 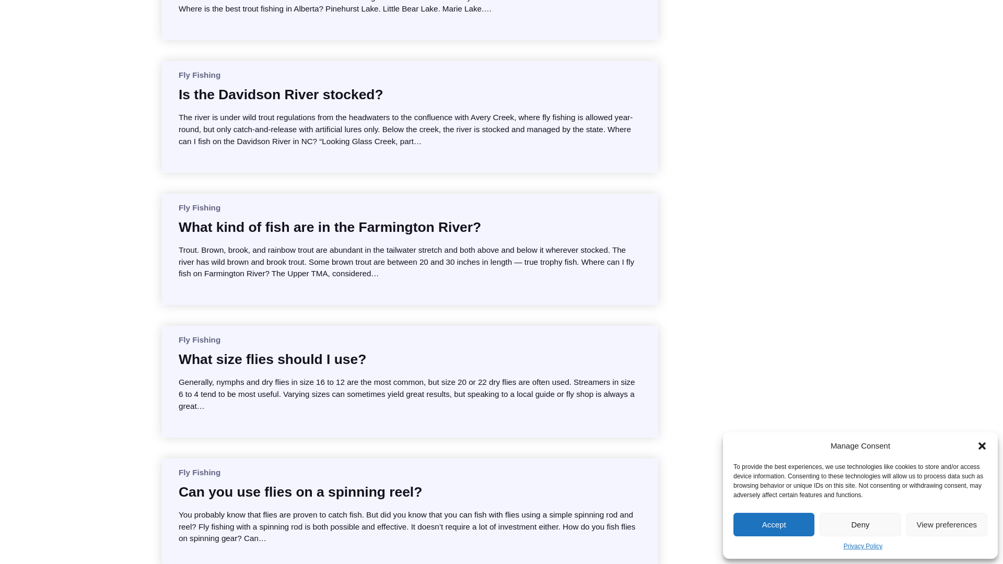 I want to click on Fly Fishing, so click(x=200, y=75).